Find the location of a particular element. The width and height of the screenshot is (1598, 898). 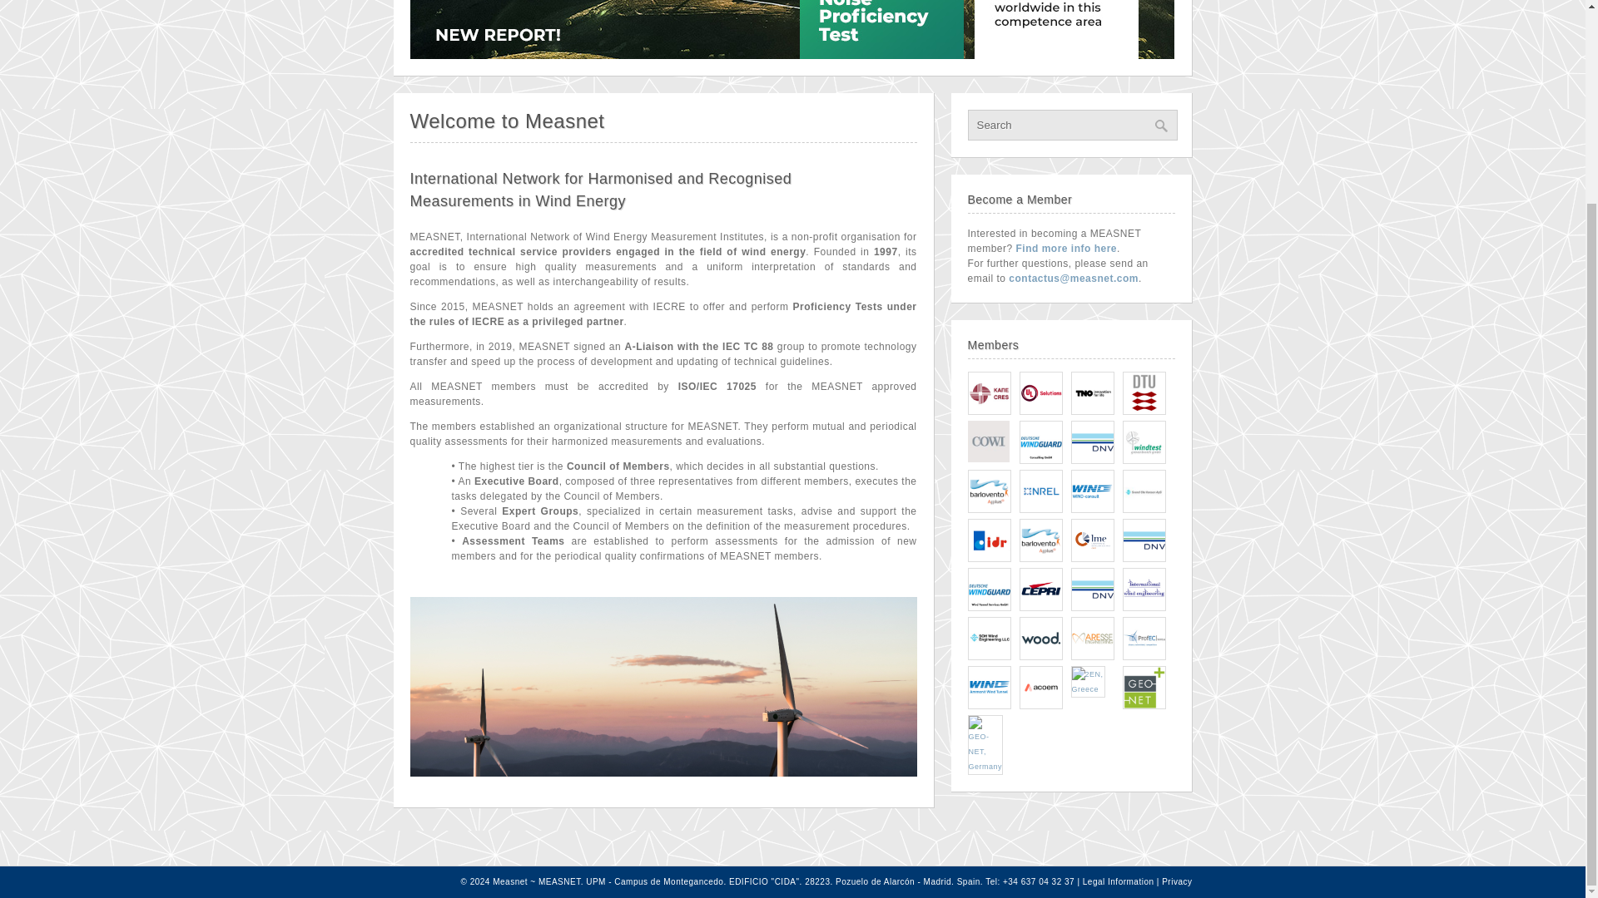

 WindGuard - Deutsche WindGuard Consulting GmbH, Germany is located at coordinates (1040, 442).